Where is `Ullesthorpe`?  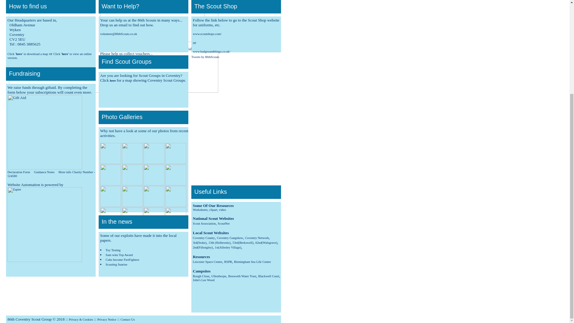 Ullesthorpe is located at coordinates (219, 276).